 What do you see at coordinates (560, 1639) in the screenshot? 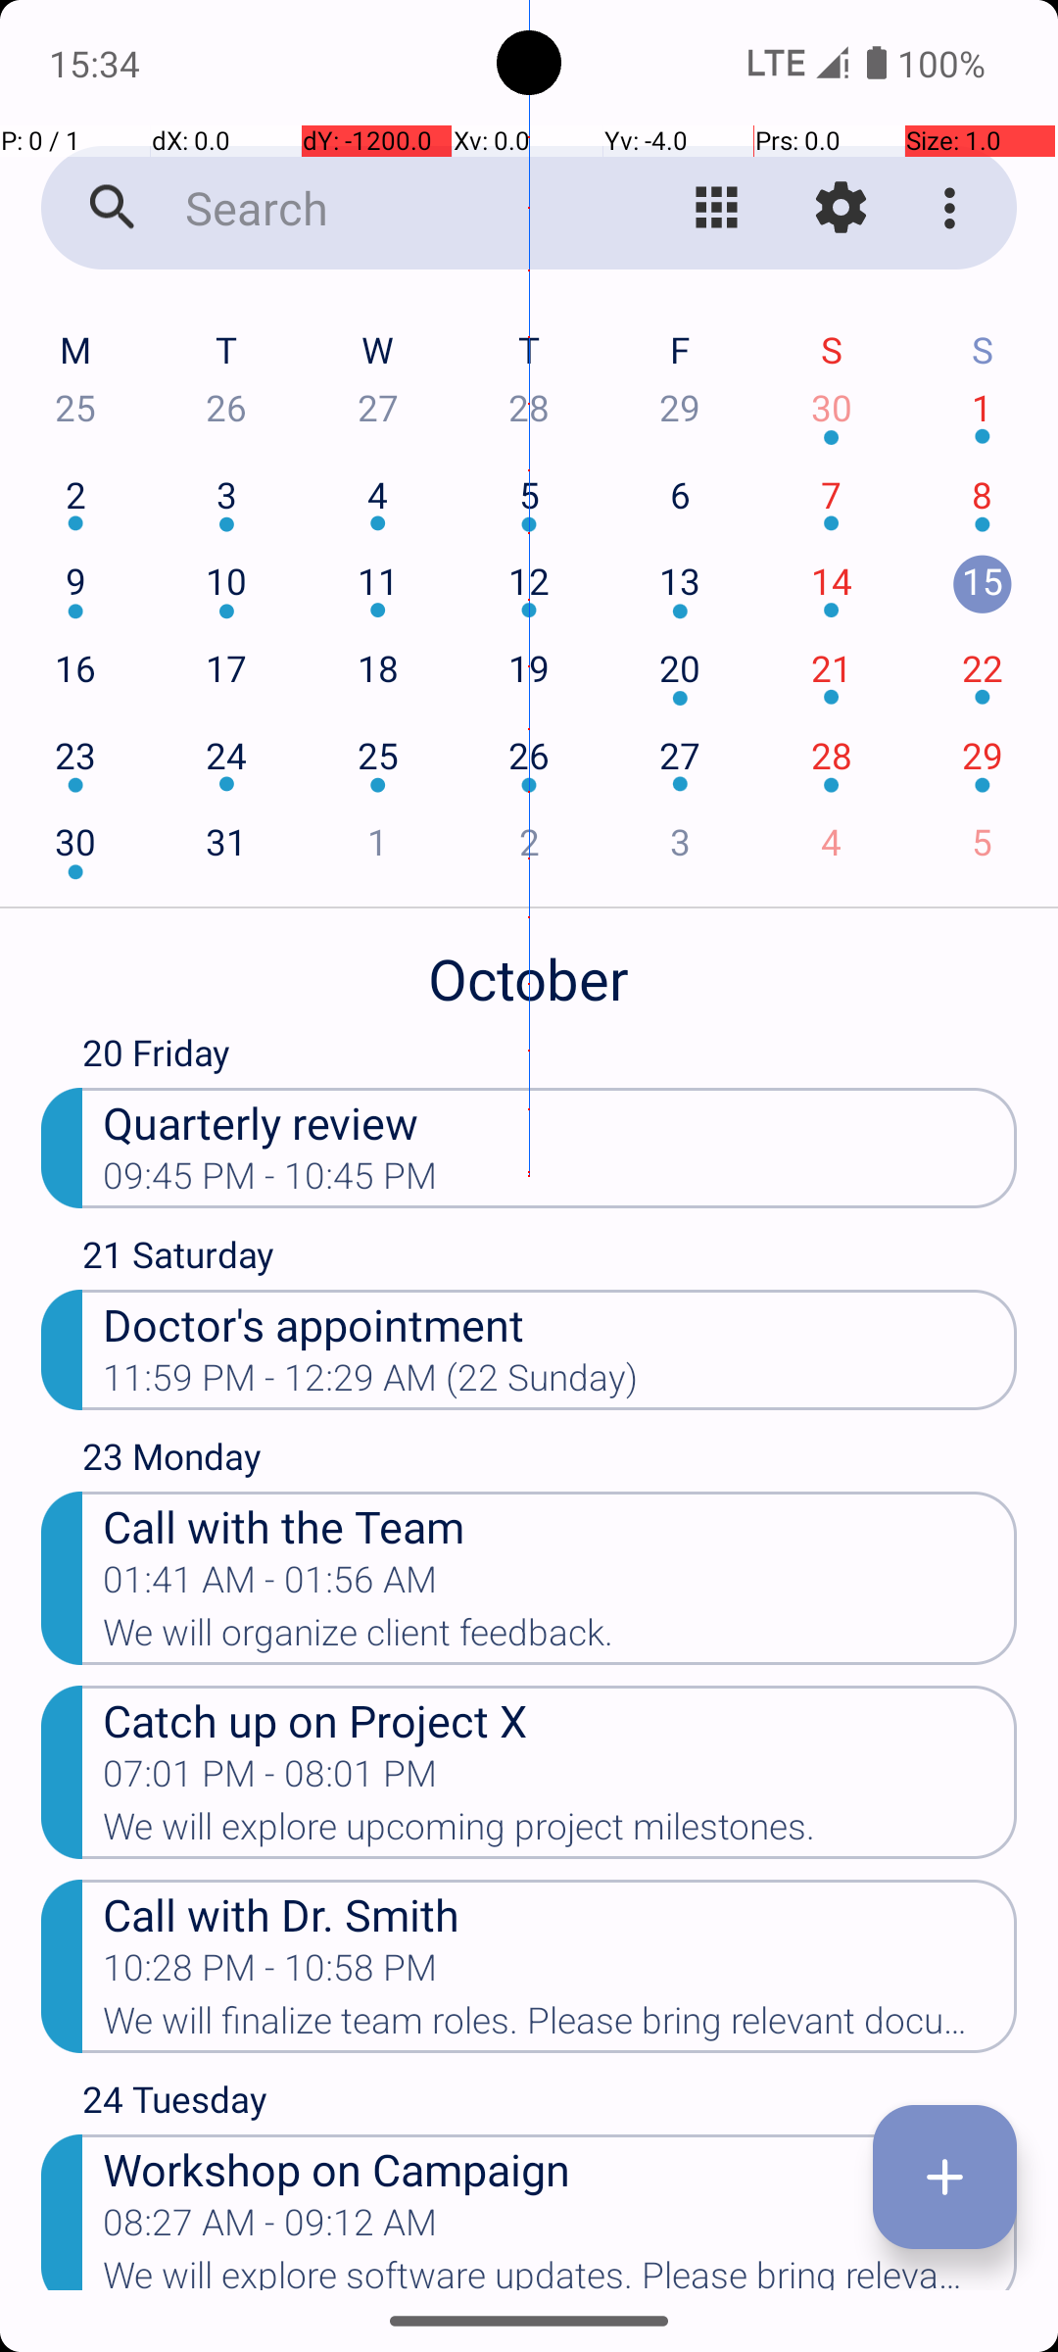
I see `We will organize client feedback.` at bounding box center [560, 1639].